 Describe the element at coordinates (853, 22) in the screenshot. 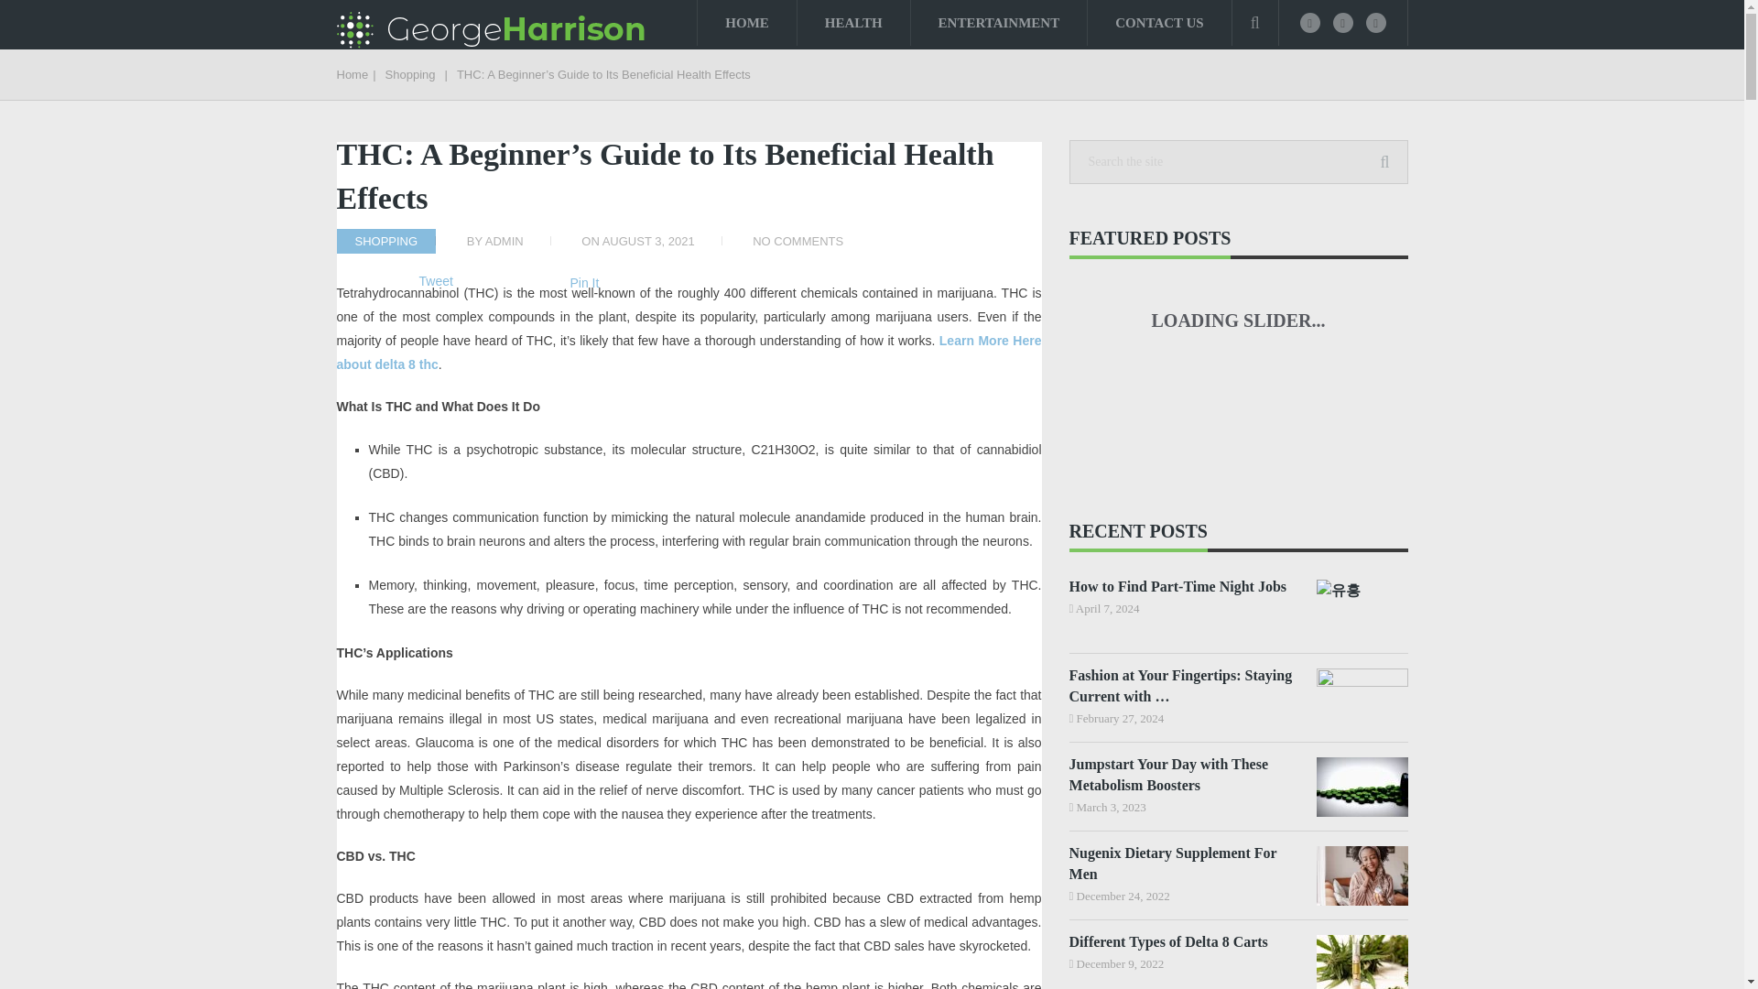

I see `HEALTH` at that location.